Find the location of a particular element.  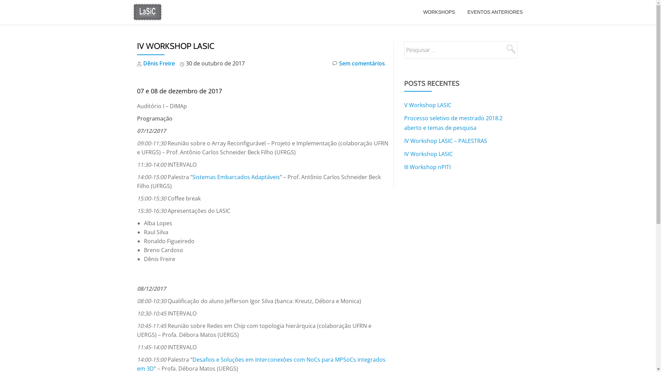

V Workshop LASIC is located at coordinates (428, 105).